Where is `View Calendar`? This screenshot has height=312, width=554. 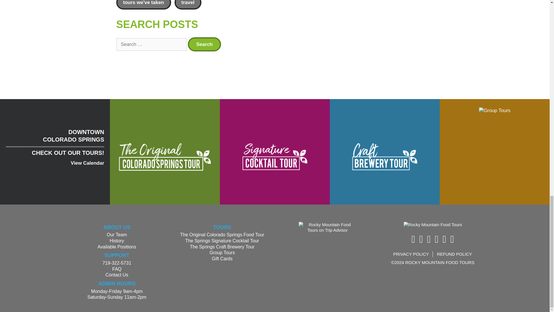
View Calendar is located at coordinates (87, 163).